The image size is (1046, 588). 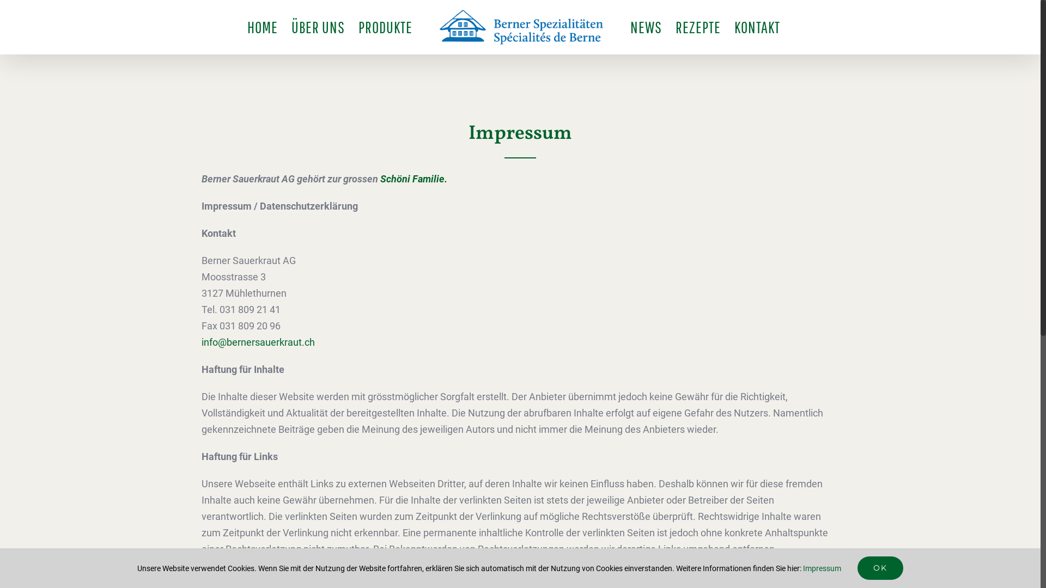 I want to click on REZEPTE, so click(x=698, y=27).